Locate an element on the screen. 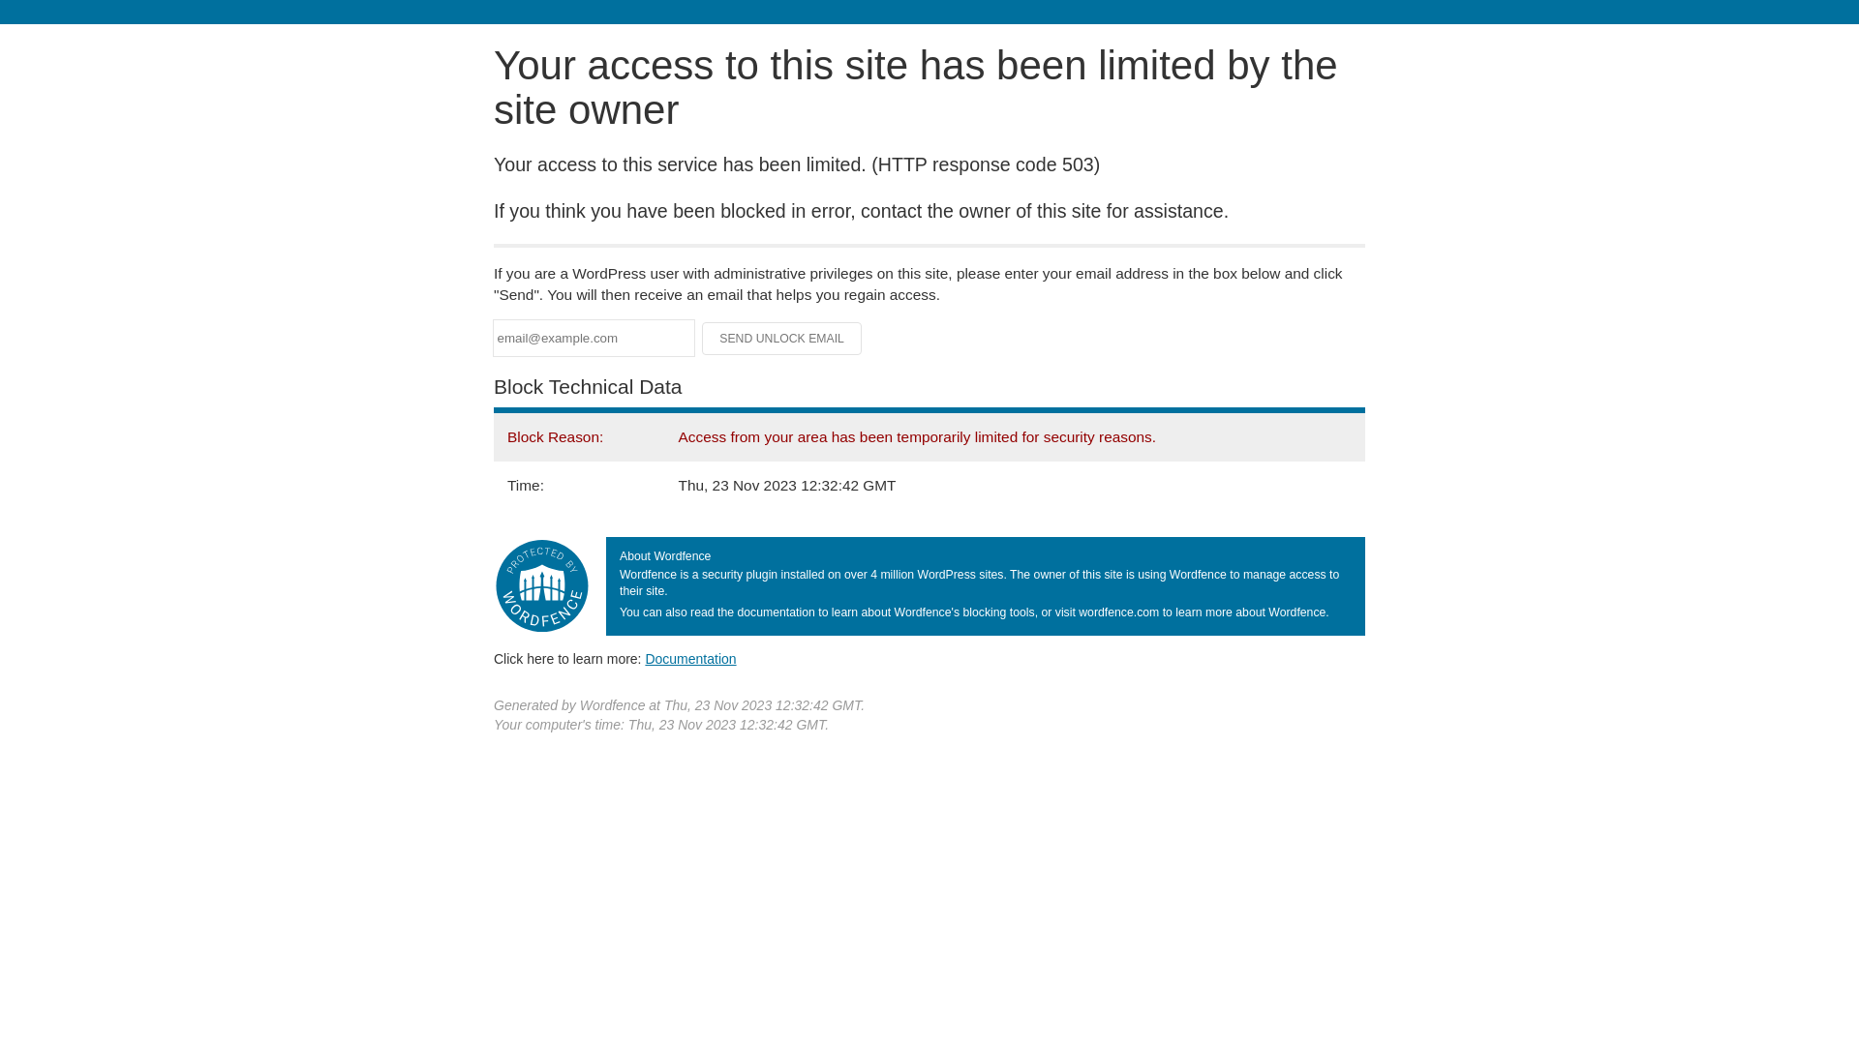 The height and width of the screenshot is (1045, 1859). Documentation is located at coordinates (690, 659).